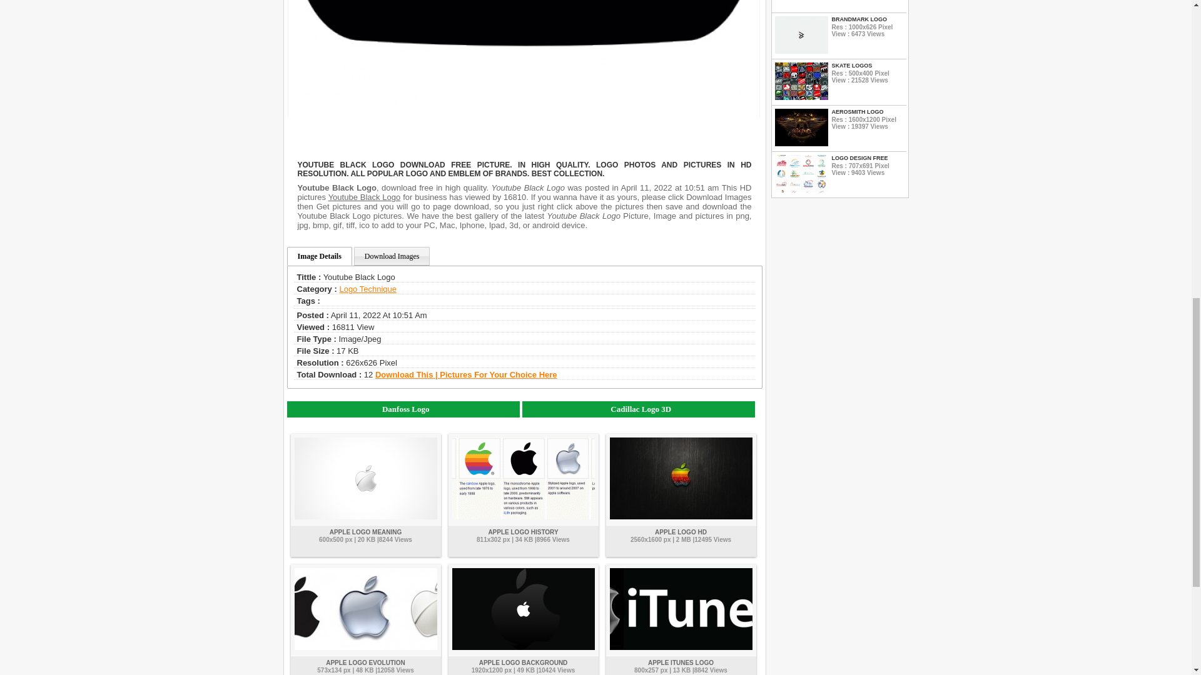 The height and width of the screenshot is (675, 1201). What do you see at coordinates (367, 289) in the screenshot?
I see `Logo Technique` at bounding box center [367, 289].